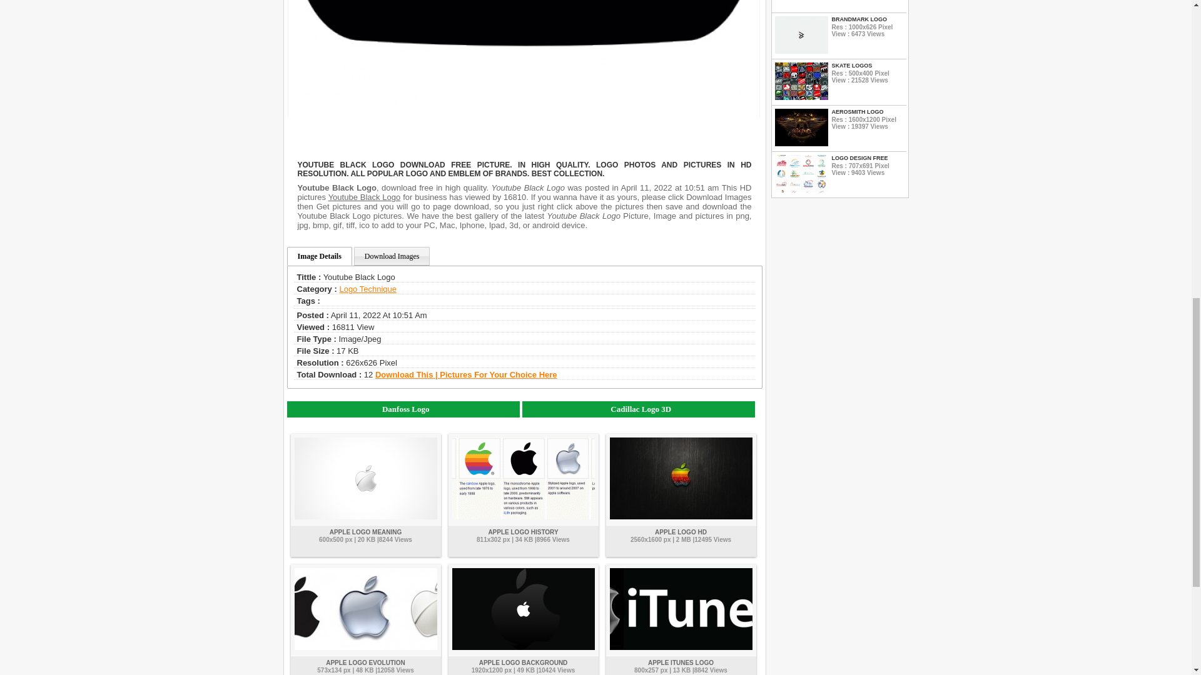 The height and width of the screenshot is (675, 1201). What do you see at coordinates (367, 289) in the screenshot?
I see `Logo Technique` at bounding box center [367, 289].